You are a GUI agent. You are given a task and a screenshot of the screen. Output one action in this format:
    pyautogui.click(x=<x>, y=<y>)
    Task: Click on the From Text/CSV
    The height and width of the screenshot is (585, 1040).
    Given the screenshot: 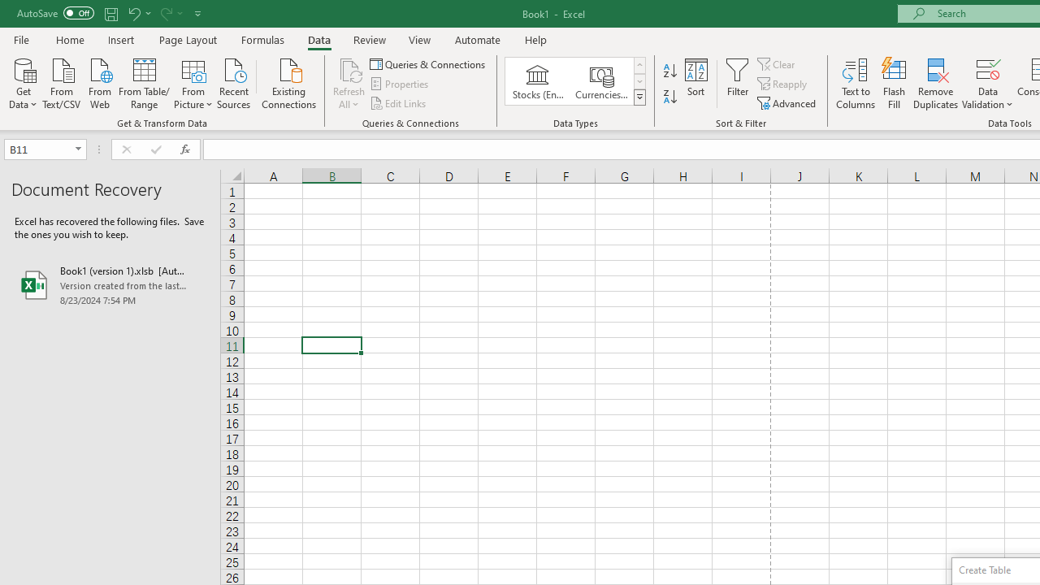 What is the action you would take?
    pyautogui.click(x=62, y=82)
    